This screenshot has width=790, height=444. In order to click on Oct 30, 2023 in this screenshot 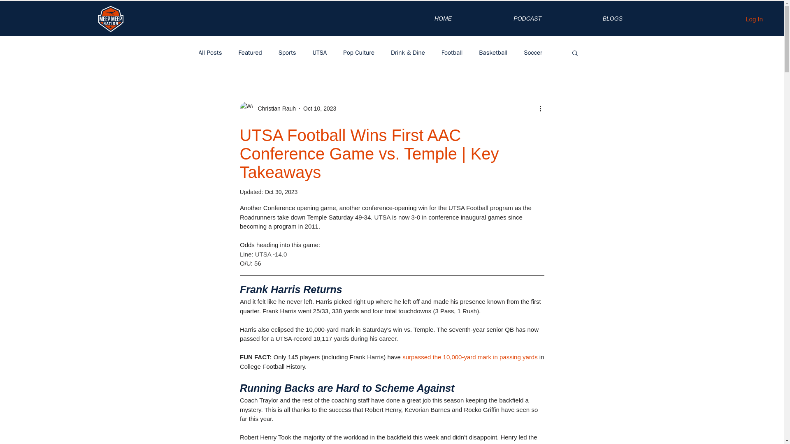, I will do `click(281, 192)`.